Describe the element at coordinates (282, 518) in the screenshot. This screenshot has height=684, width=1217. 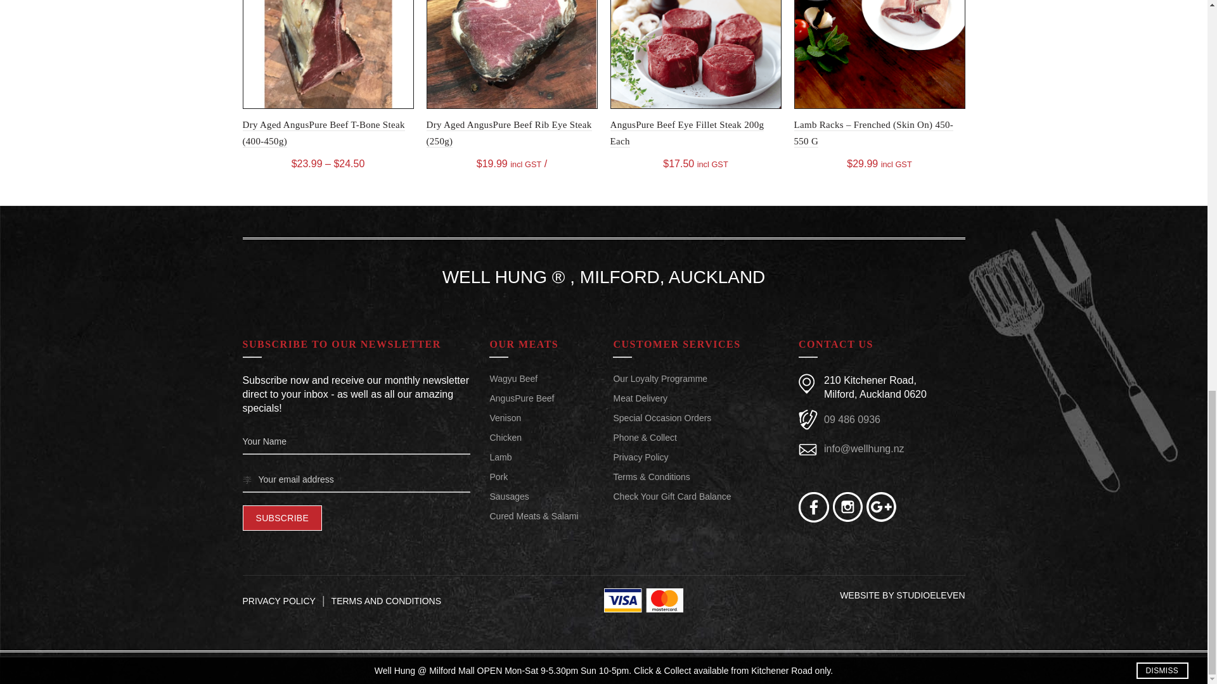
I see `SUBSCRIBE` at that location.